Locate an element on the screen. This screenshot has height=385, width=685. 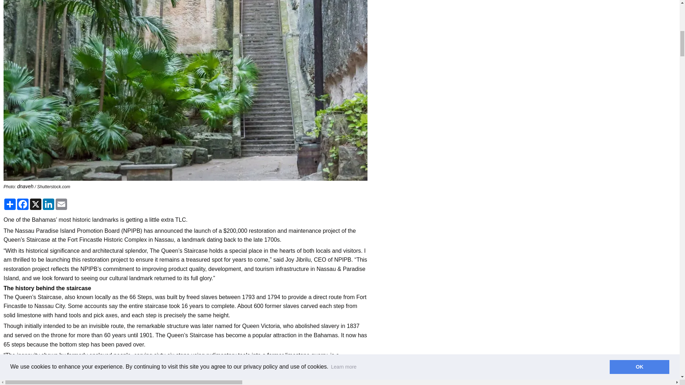
X is located at coordinates (36, 204).